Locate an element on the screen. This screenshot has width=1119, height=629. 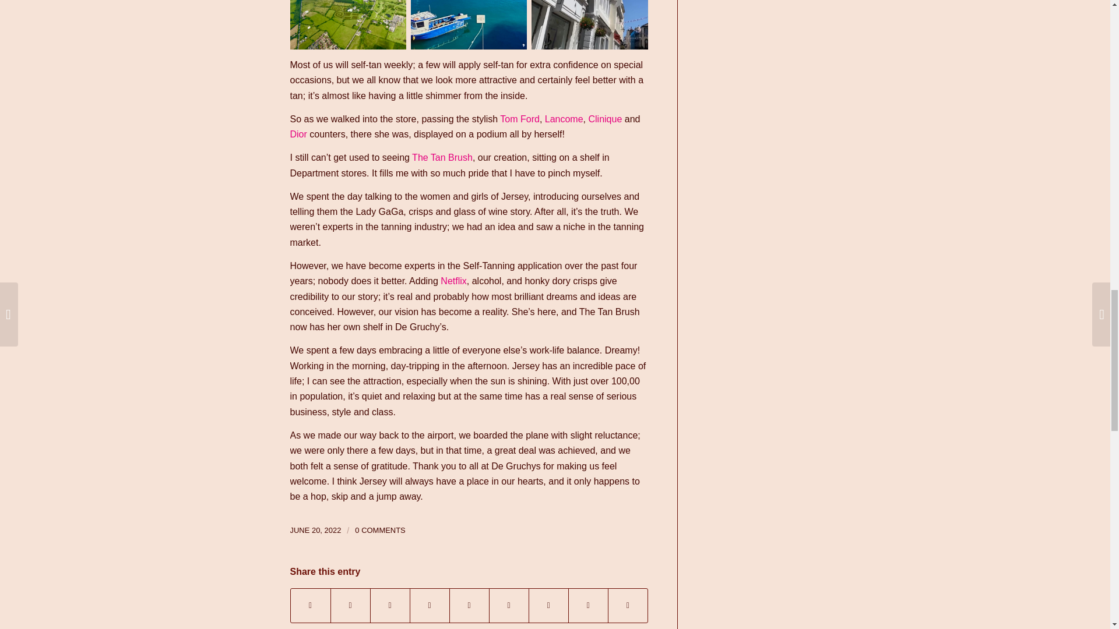
Lancome is located at coordinates (564, 119).